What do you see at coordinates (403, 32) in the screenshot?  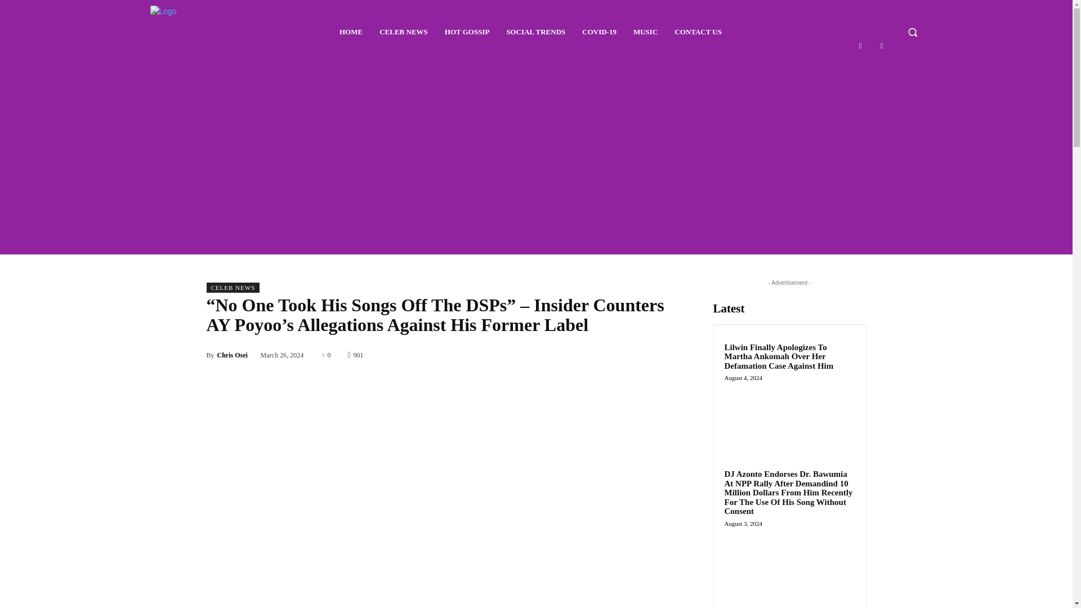 I see `CELEB NEWS` at bounding box center [403, 32].